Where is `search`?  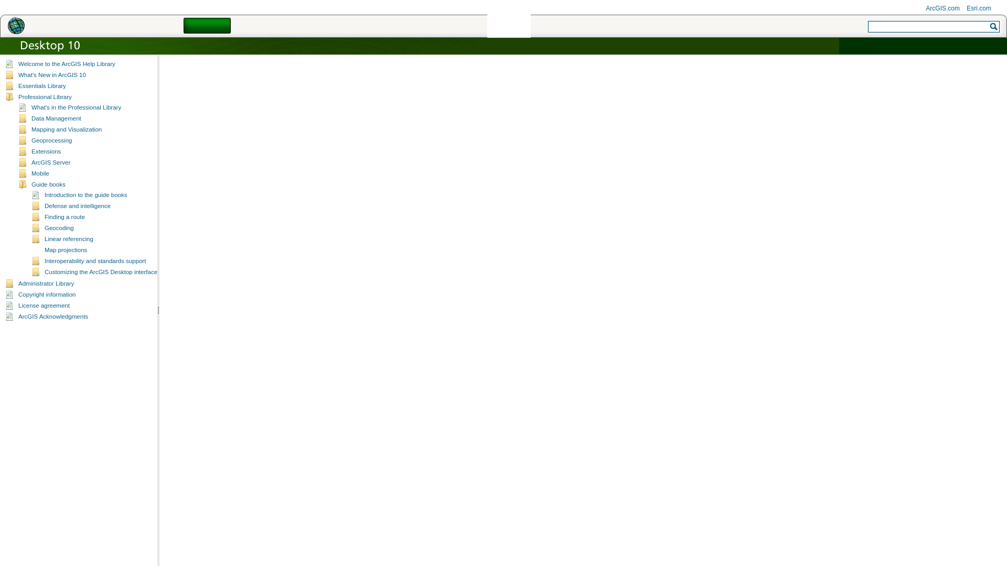
search is located at coordinates (993, 27).